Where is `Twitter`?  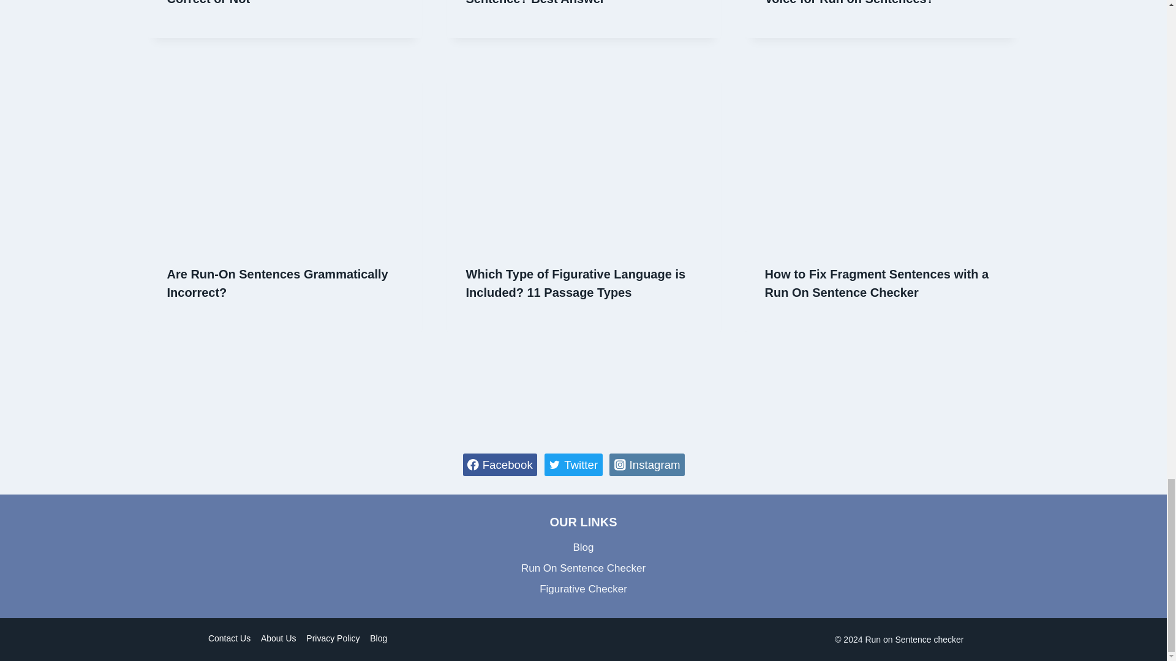
Twitter is located at coordinates (573, 464).